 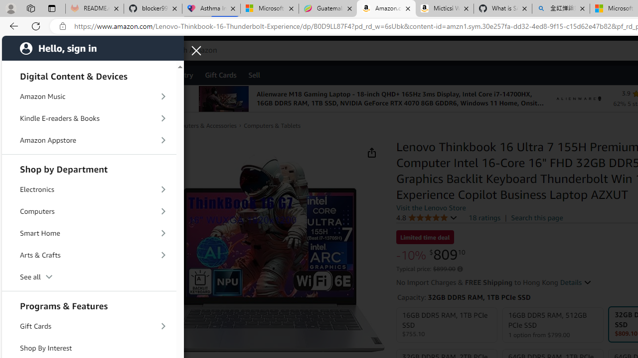 I want to click on Search in, so click(x=185, y=49).